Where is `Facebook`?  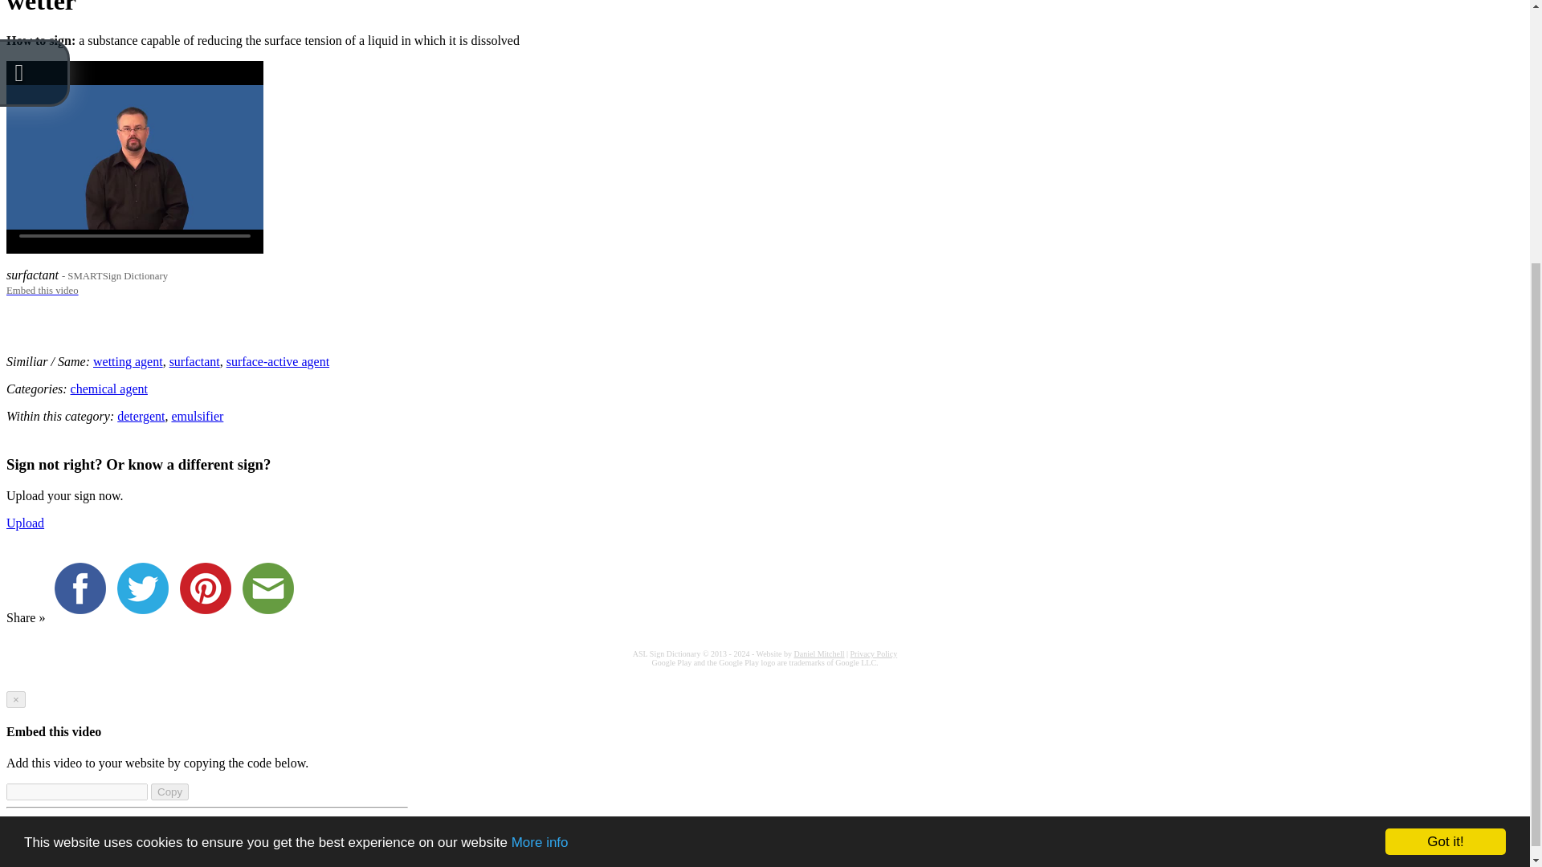
Facebook is located at coordinates (84, 617).